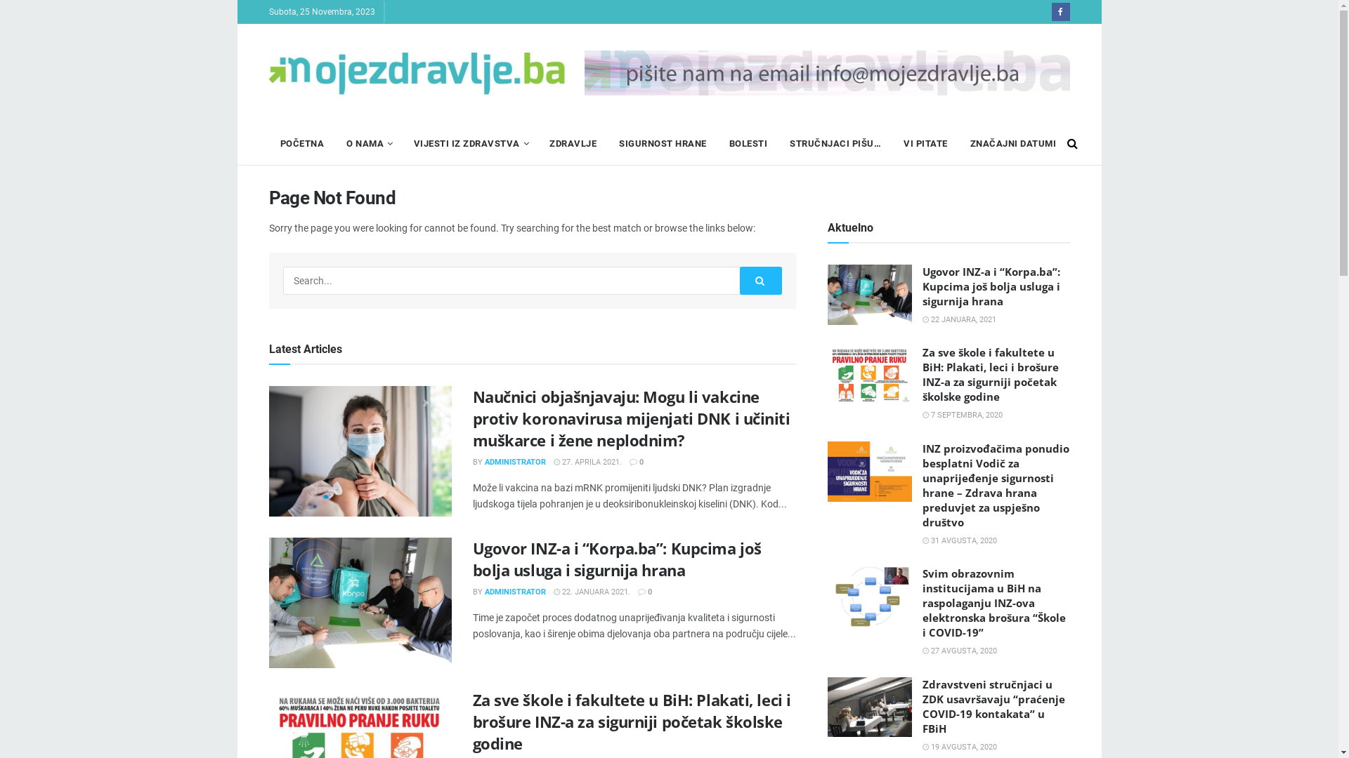 The width and height of the screenshot is (1349, 758). I want to click on 0, so click(645, 592).